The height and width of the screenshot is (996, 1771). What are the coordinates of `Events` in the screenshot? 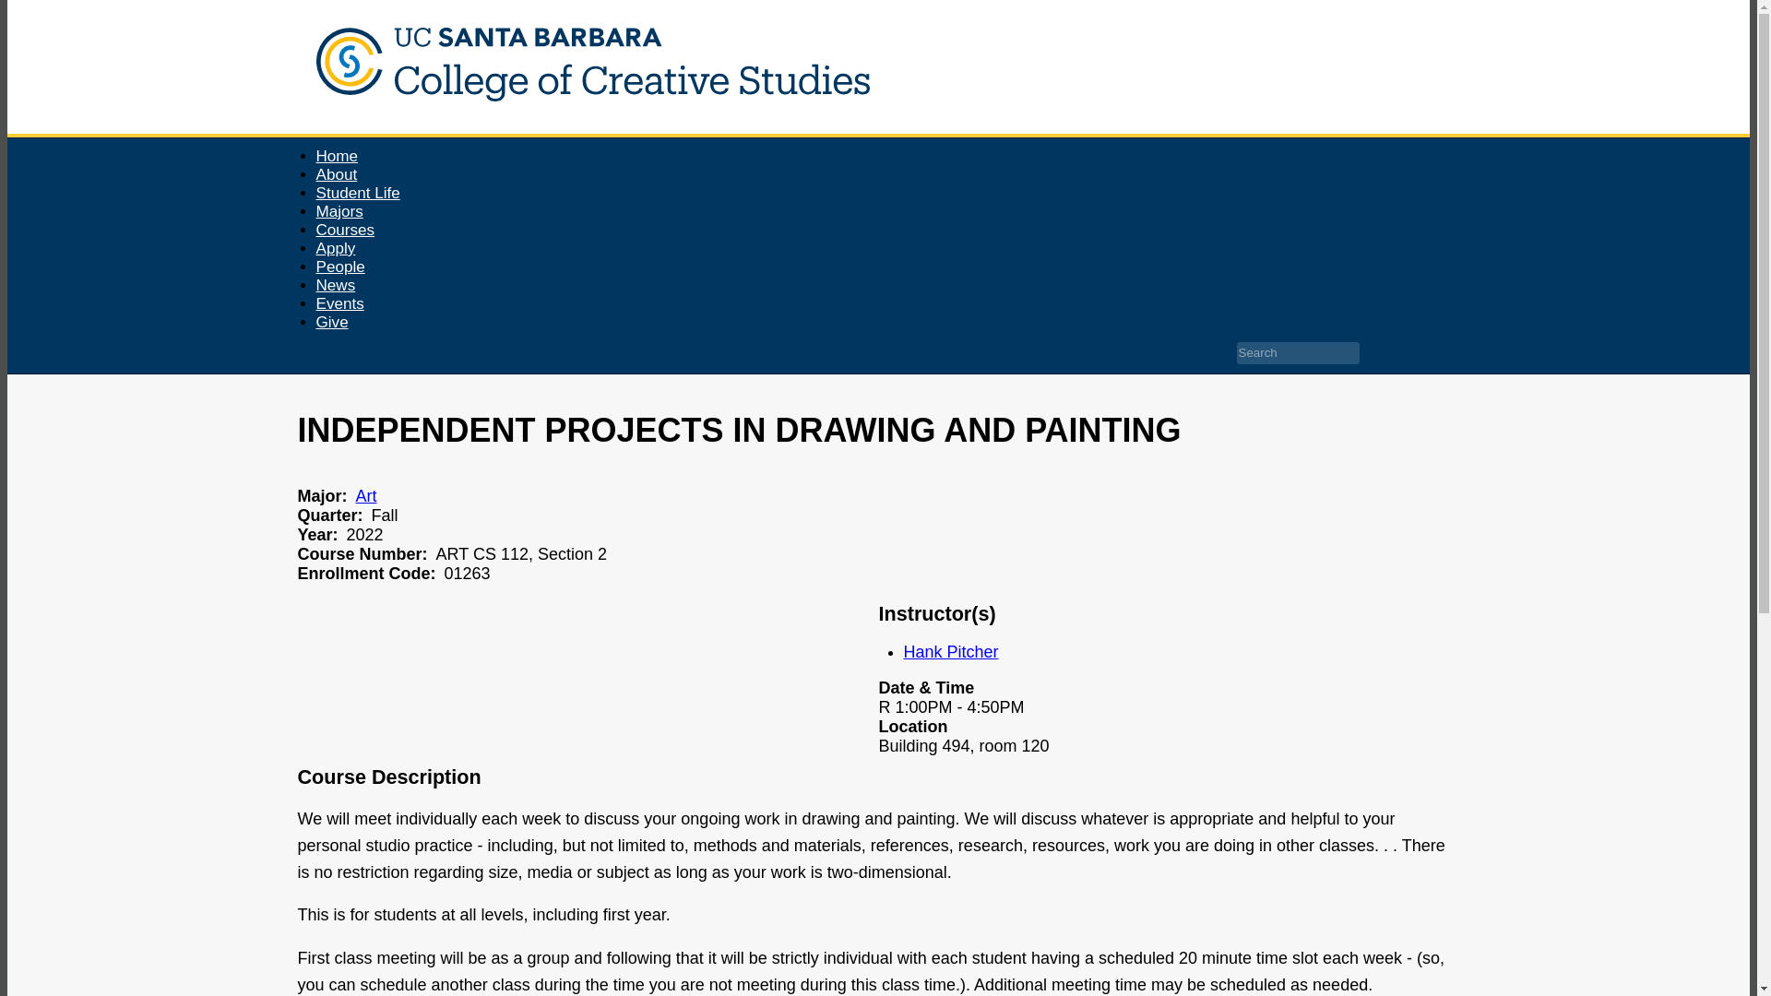 It's located at (339, 304).